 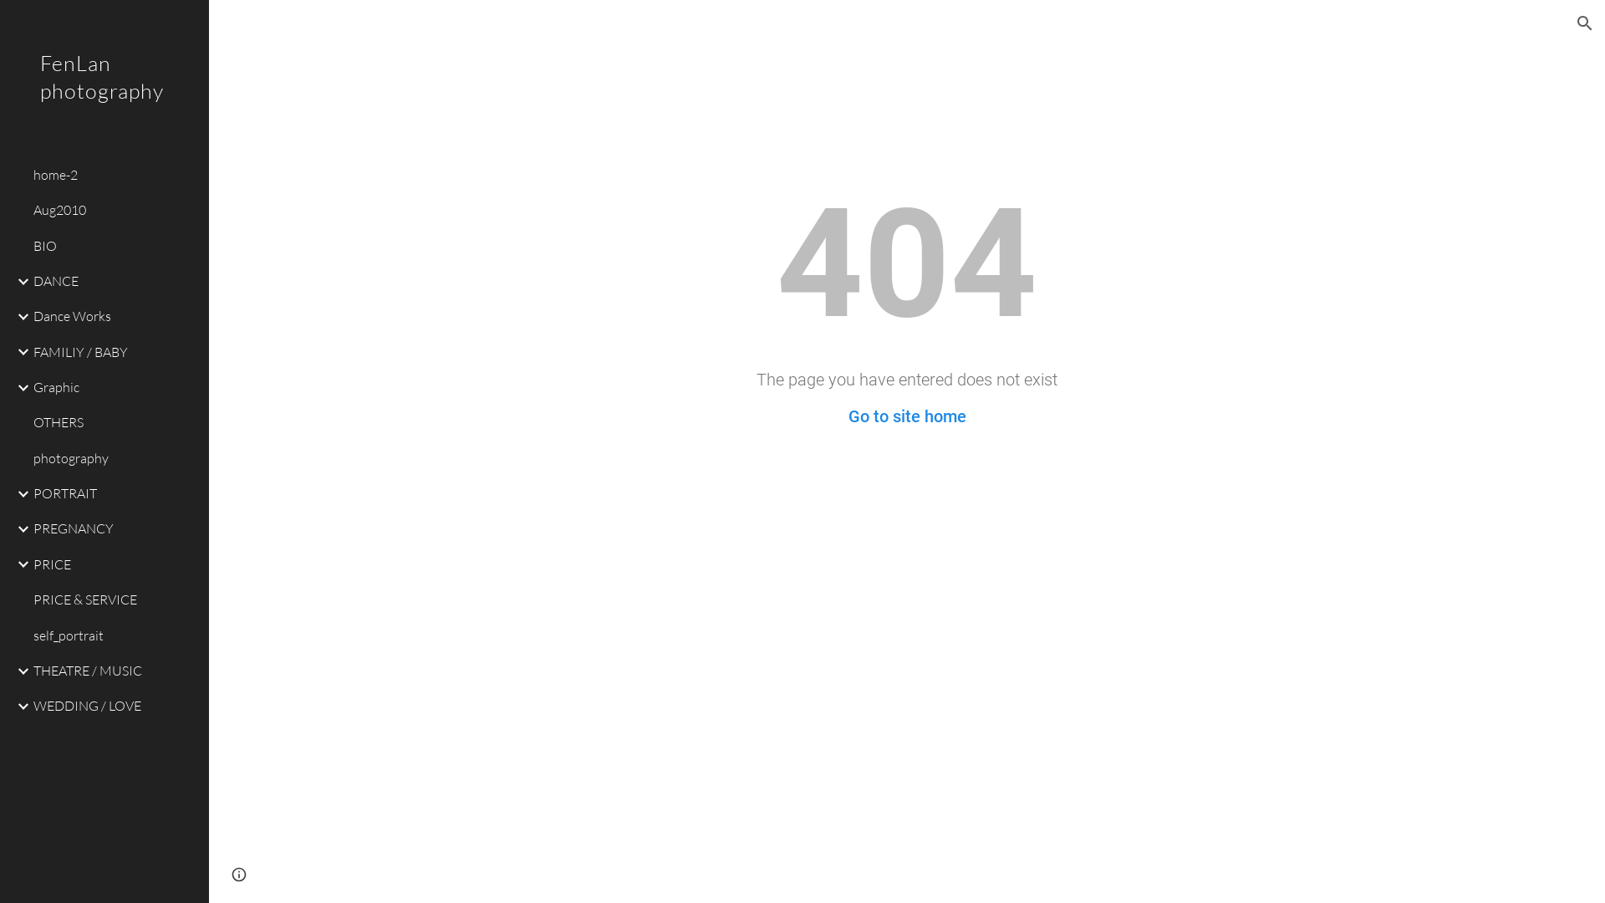 What do you see at coordinates (18, 564) in the screenshot?
I see `Expand/Collapse` at bounding box center [18, 564].